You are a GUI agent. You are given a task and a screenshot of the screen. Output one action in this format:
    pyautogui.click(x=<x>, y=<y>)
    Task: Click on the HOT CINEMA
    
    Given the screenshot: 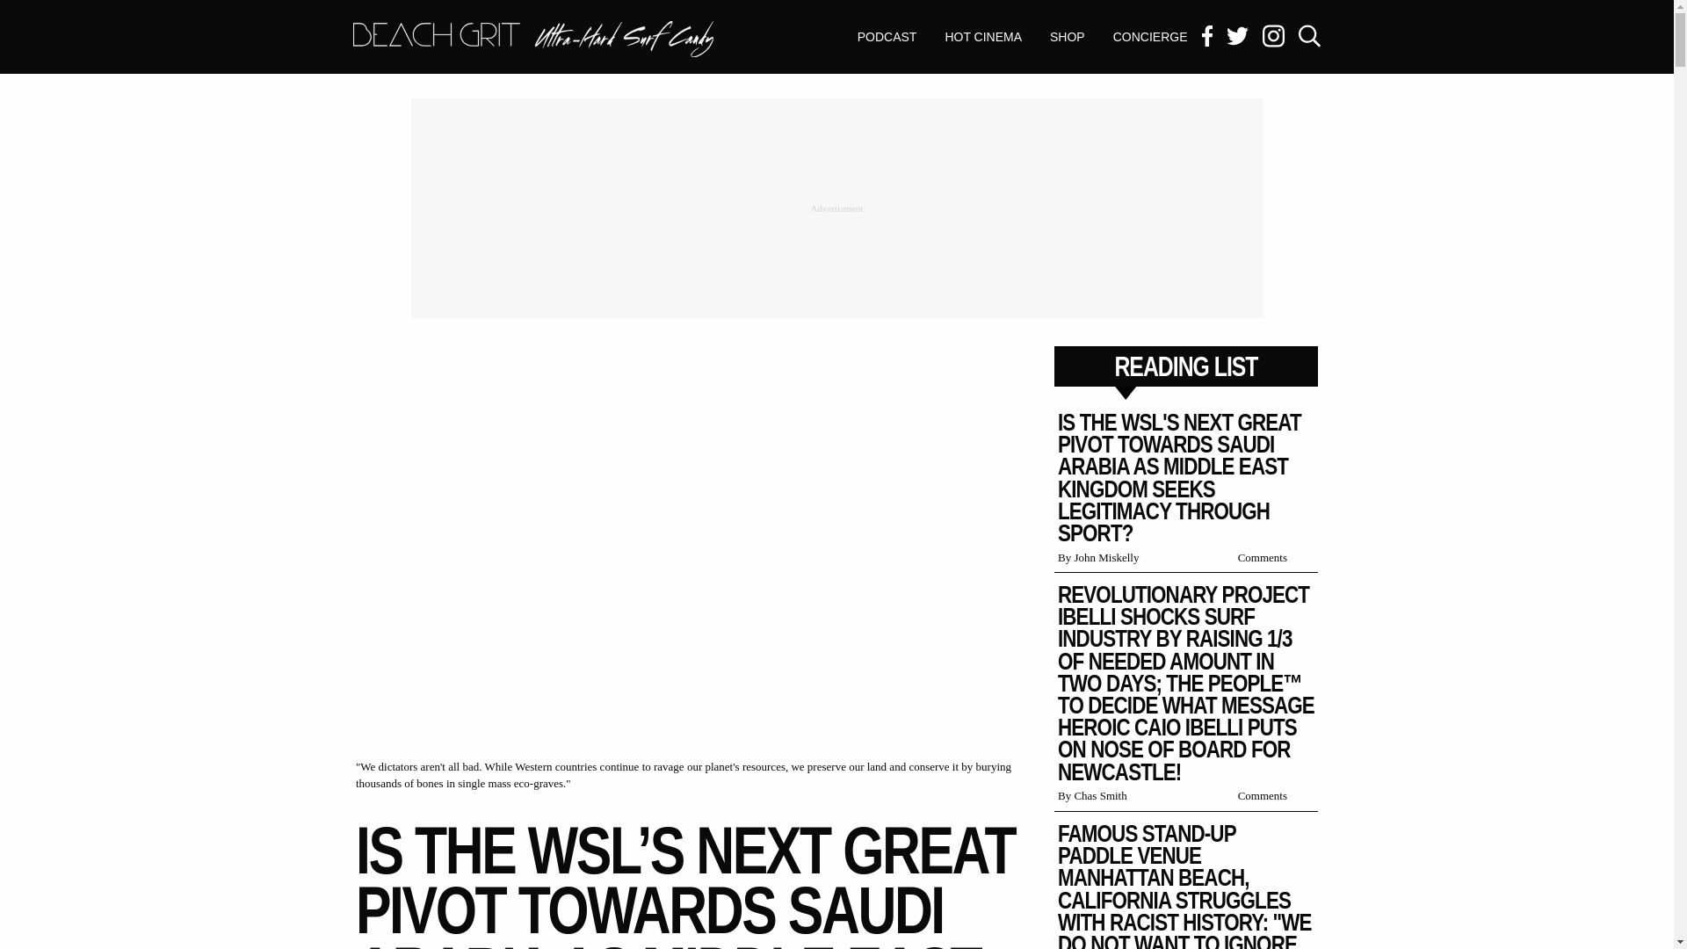 What is the action you would take?
    pyautogui.click(x=982, y=37)
    